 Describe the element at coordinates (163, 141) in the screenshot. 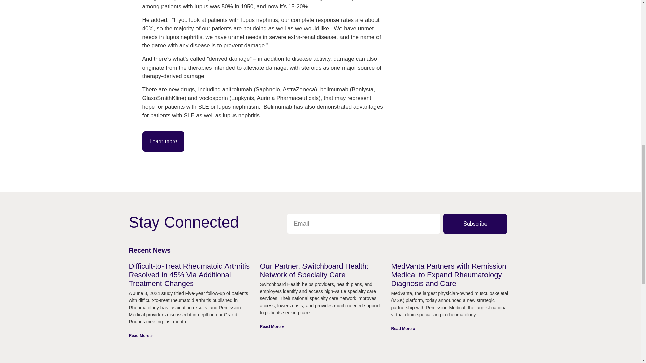

I see `Learn more` at that location.